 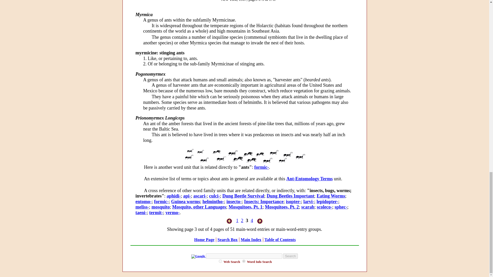 What do you see at coordinates (141, 212) in the screenshot?
I see `taeni-` at bounding box center [141, 212].